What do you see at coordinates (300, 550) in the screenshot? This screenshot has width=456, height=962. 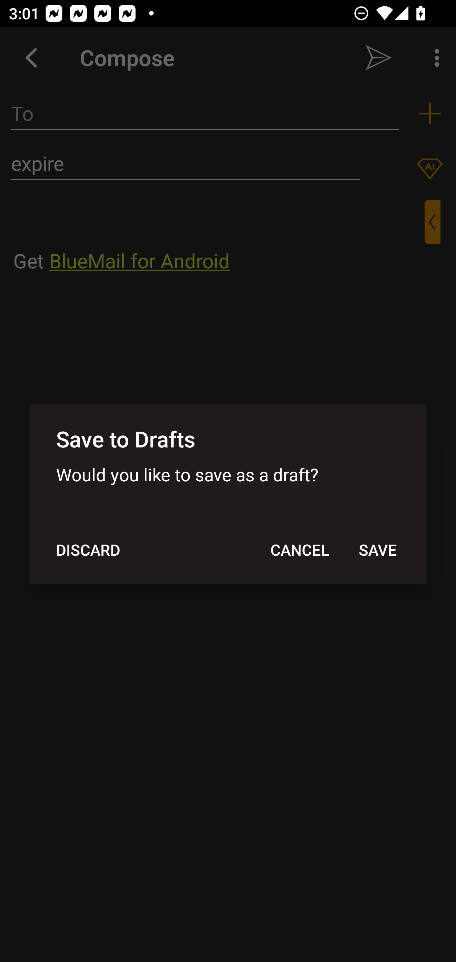 I see `CANCEL` at bounding box center [300, 550].